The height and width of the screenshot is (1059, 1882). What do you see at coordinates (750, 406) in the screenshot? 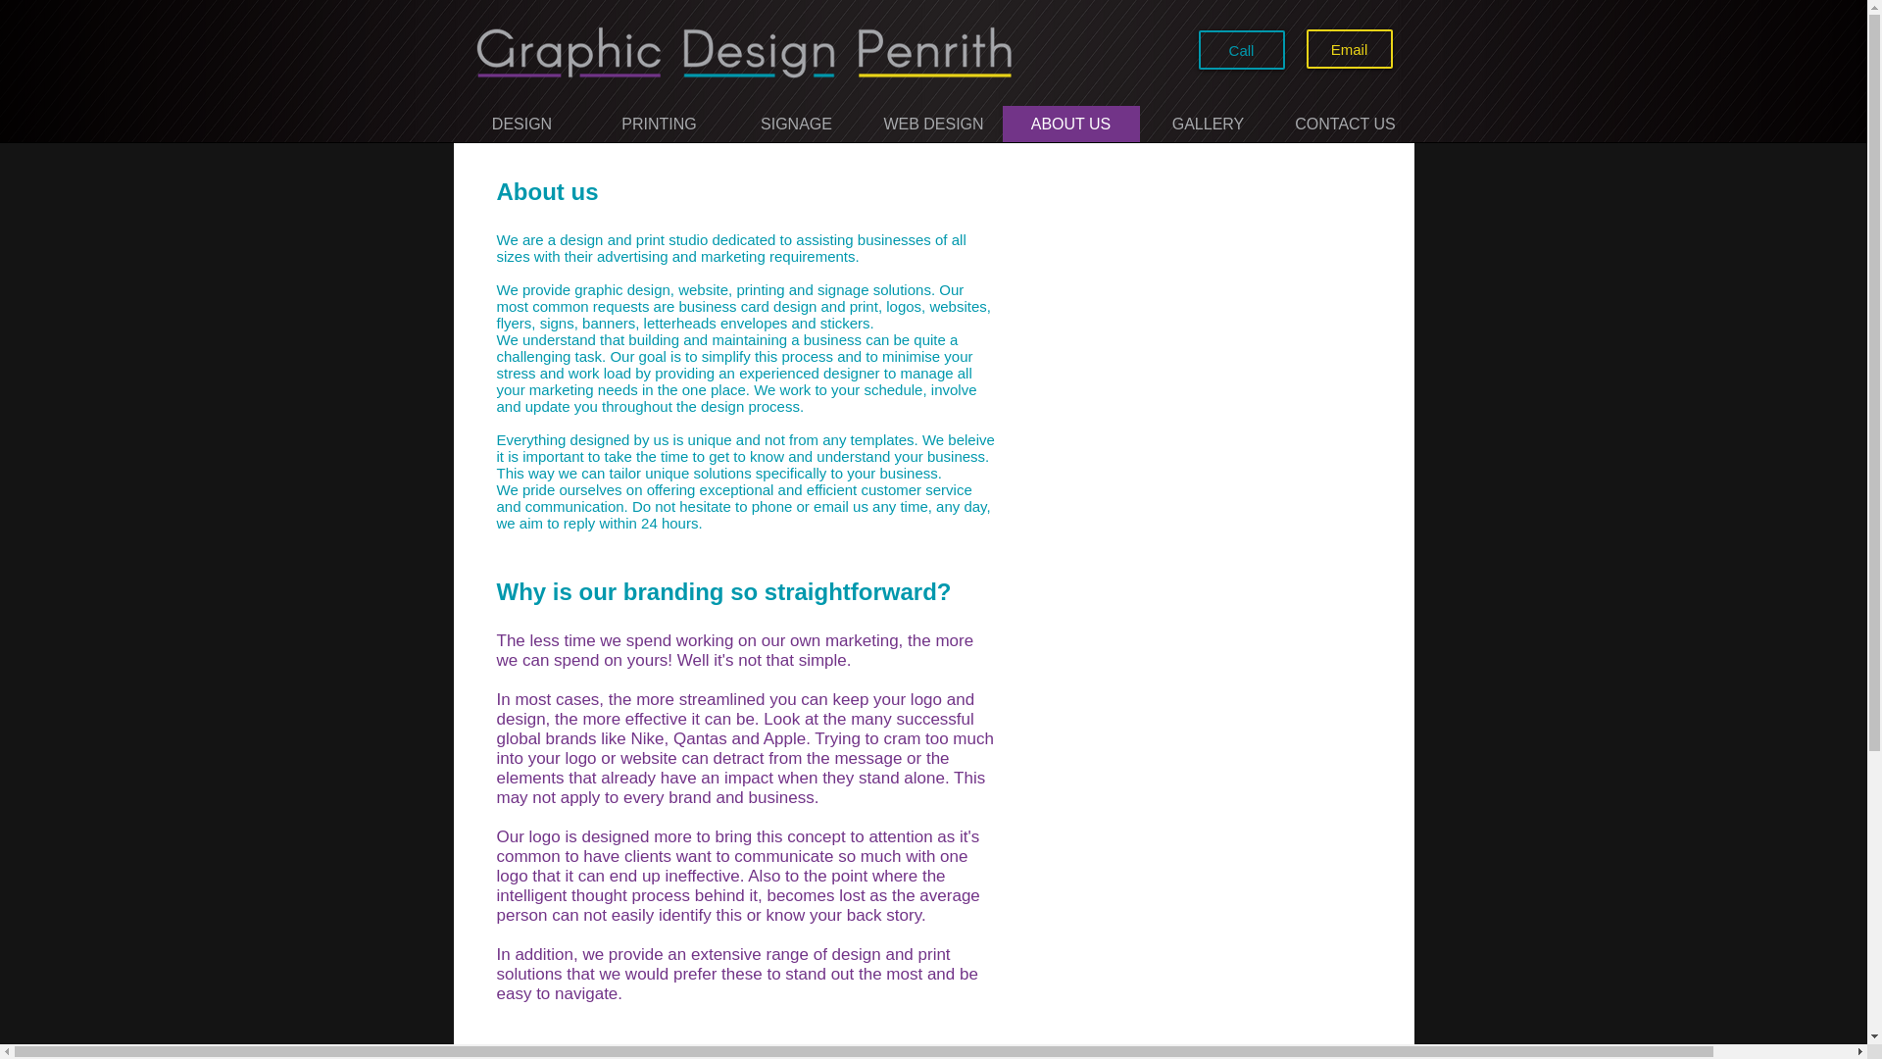
I see `design process` at bounding box center [750, 406].